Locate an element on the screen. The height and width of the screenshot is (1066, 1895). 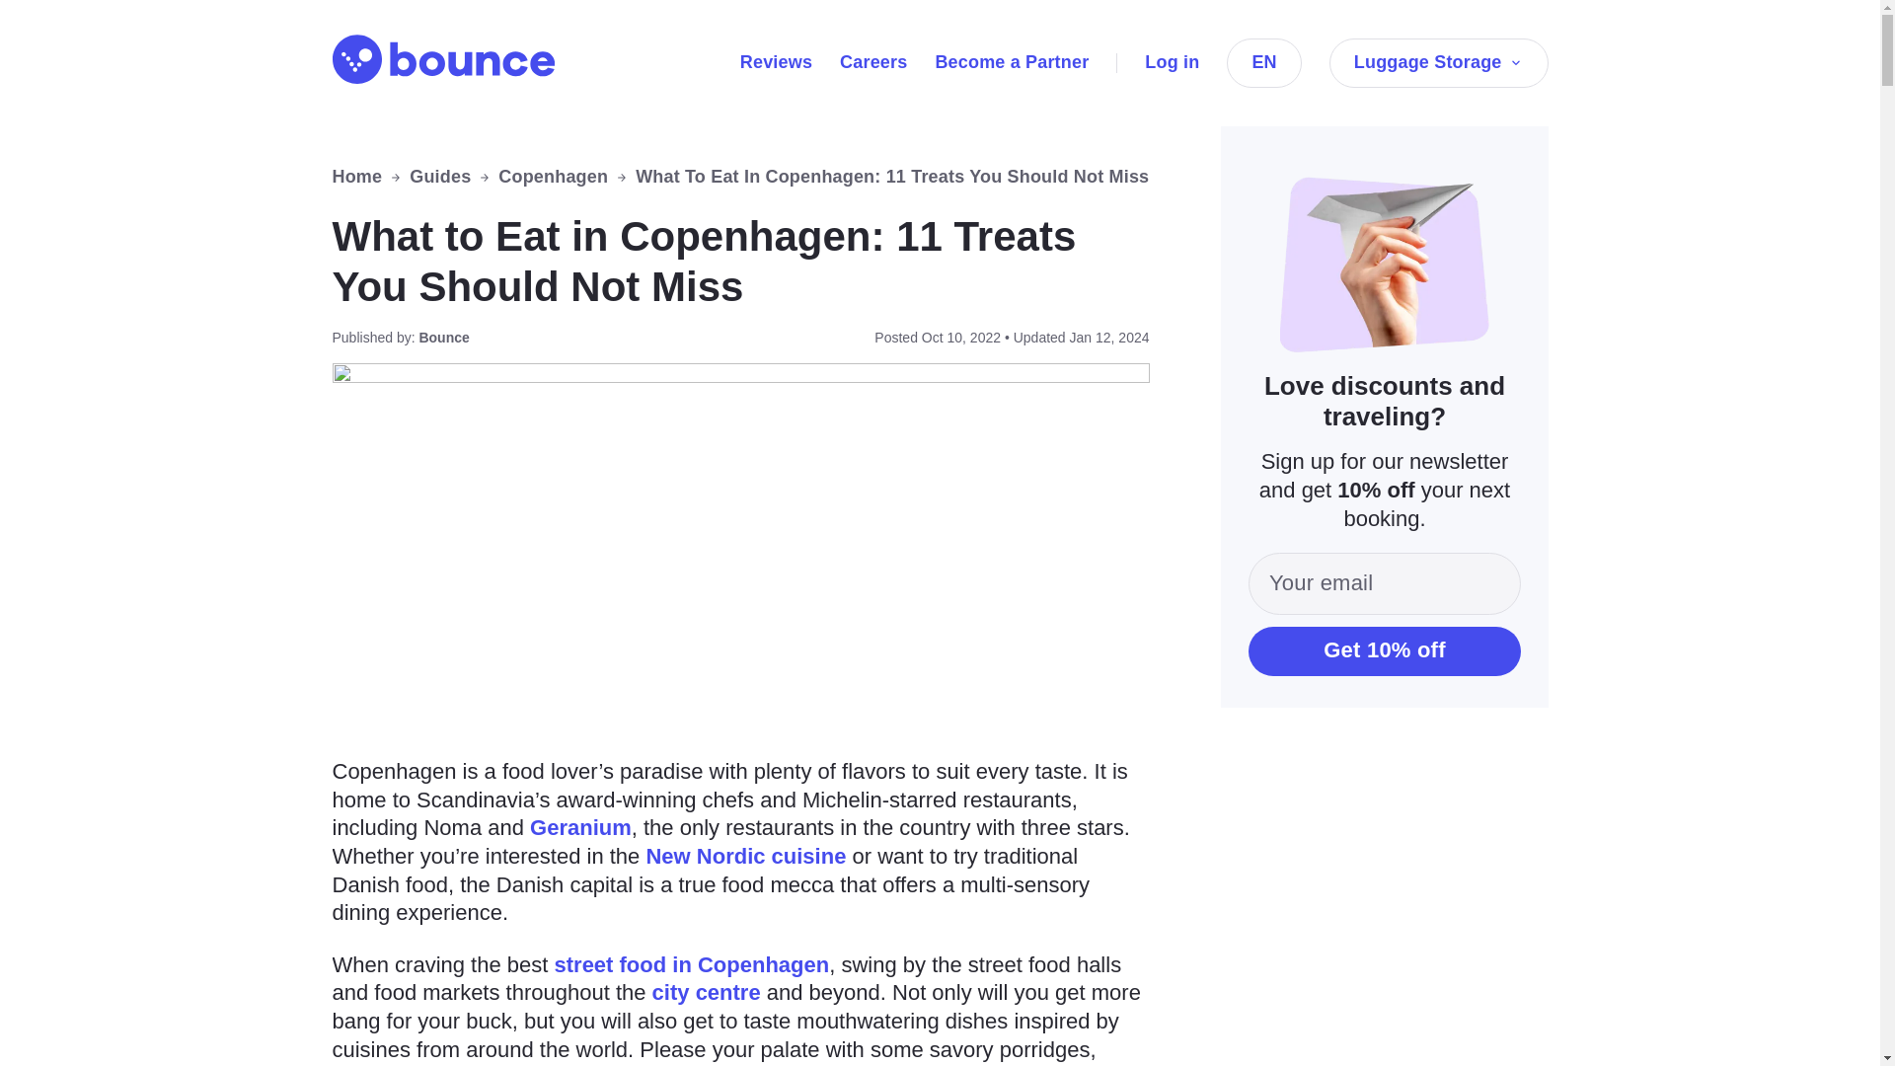
Copenhagen is located at coordinates (553, 178).